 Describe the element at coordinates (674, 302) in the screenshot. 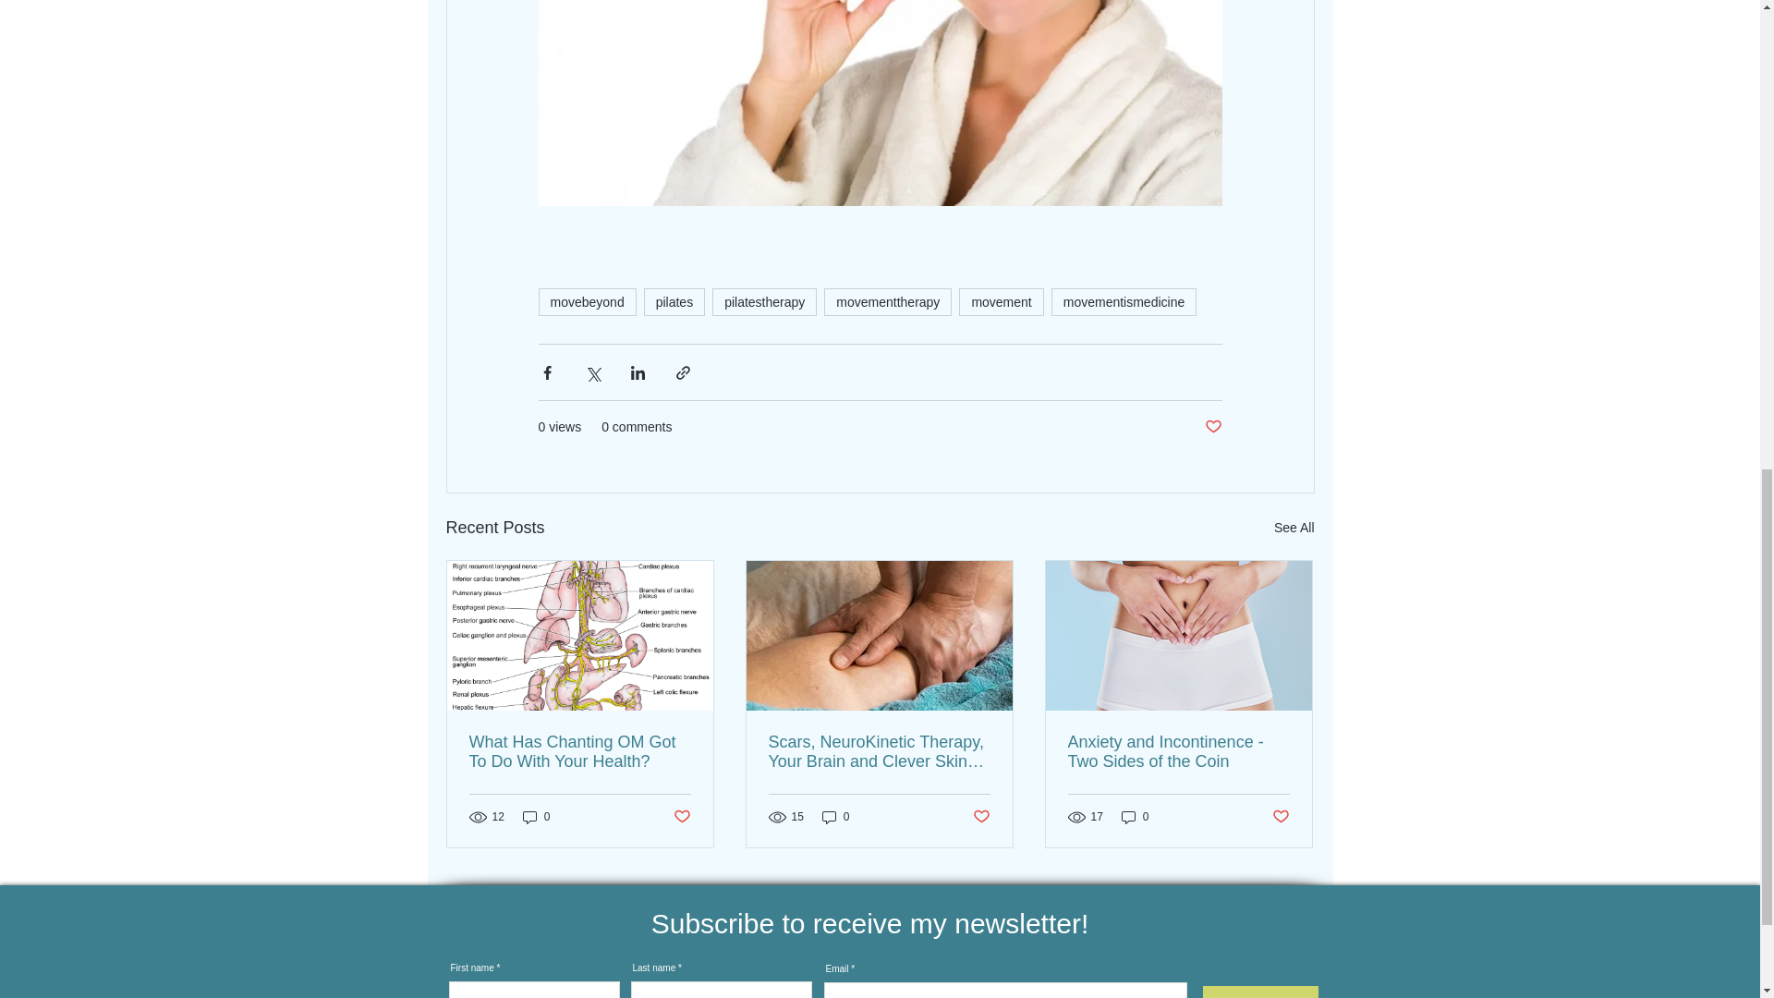

I see `pilates` at that location.